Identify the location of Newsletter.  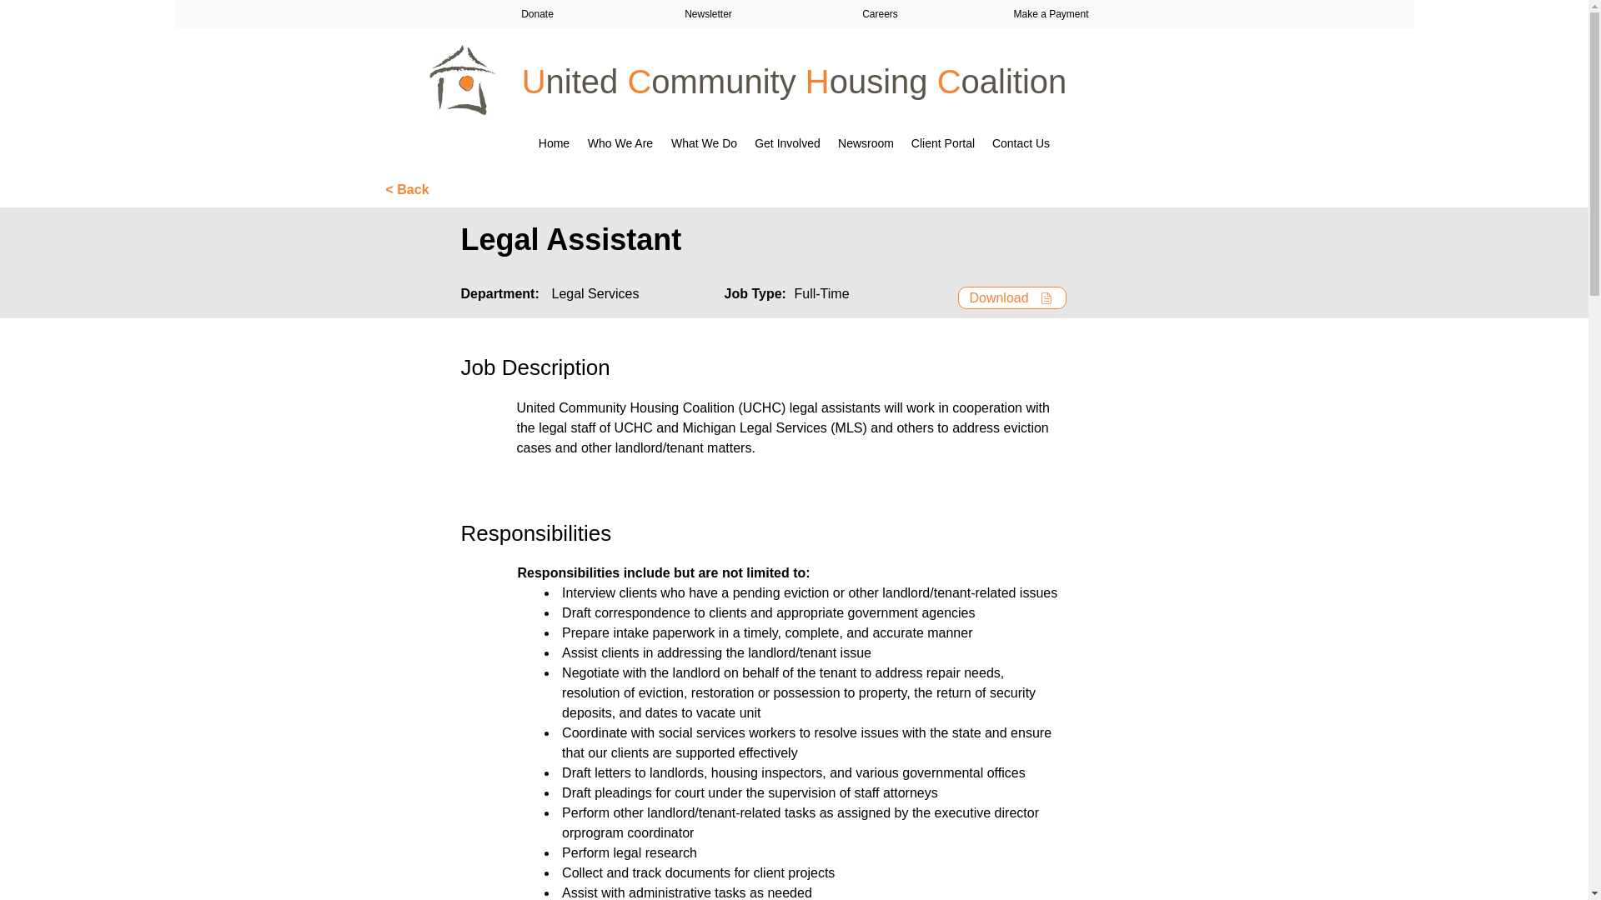
(707, 13).